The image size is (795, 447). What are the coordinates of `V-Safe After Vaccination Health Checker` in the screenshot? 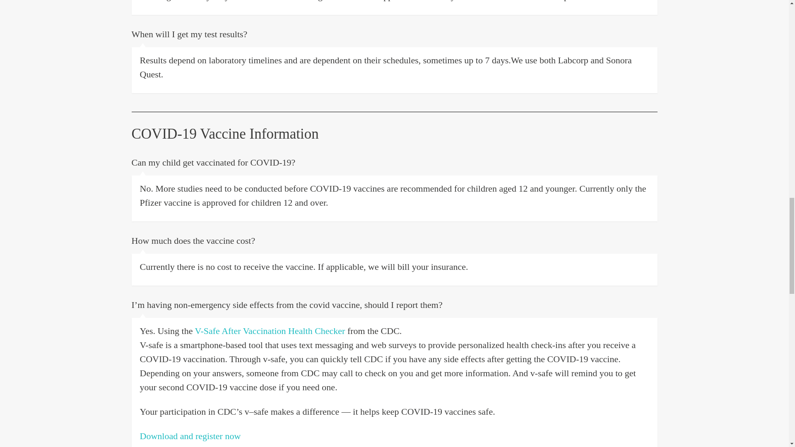 It's located at (270, 331).